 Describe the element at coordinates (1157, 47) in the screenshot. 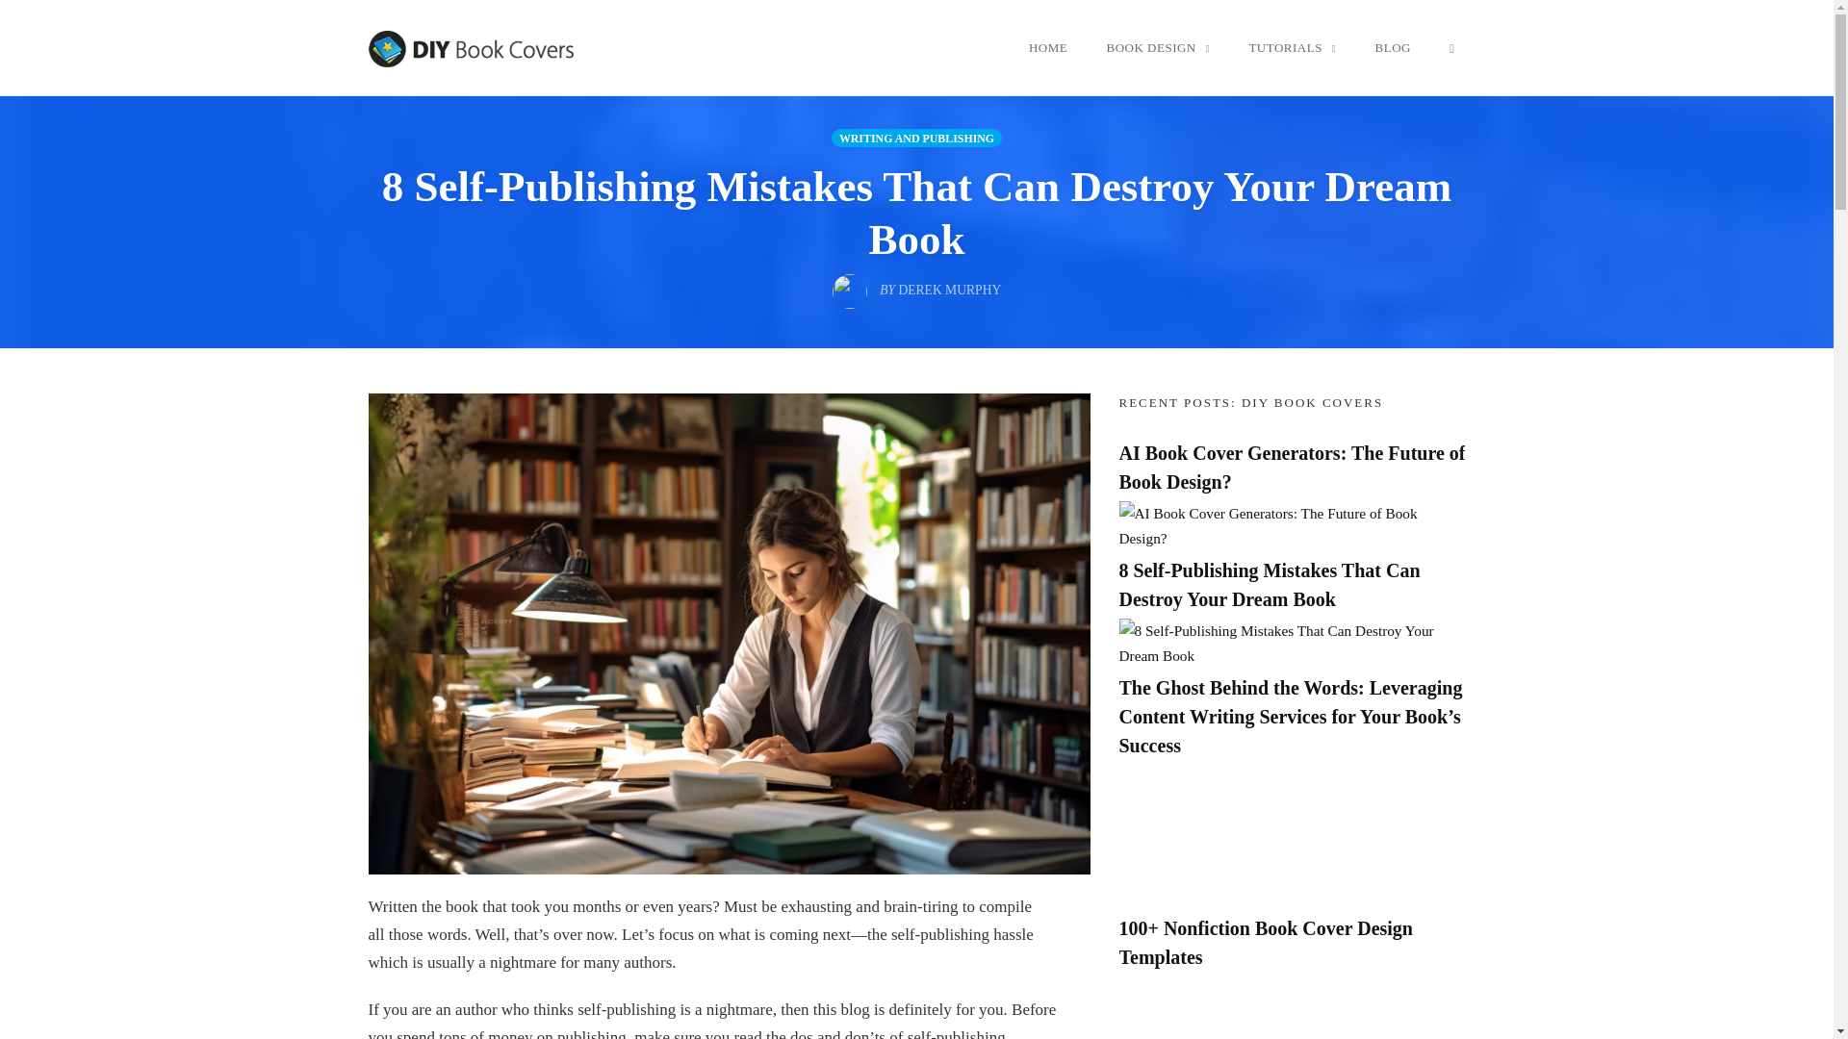

I see `BOOK DESIGN` at that location.